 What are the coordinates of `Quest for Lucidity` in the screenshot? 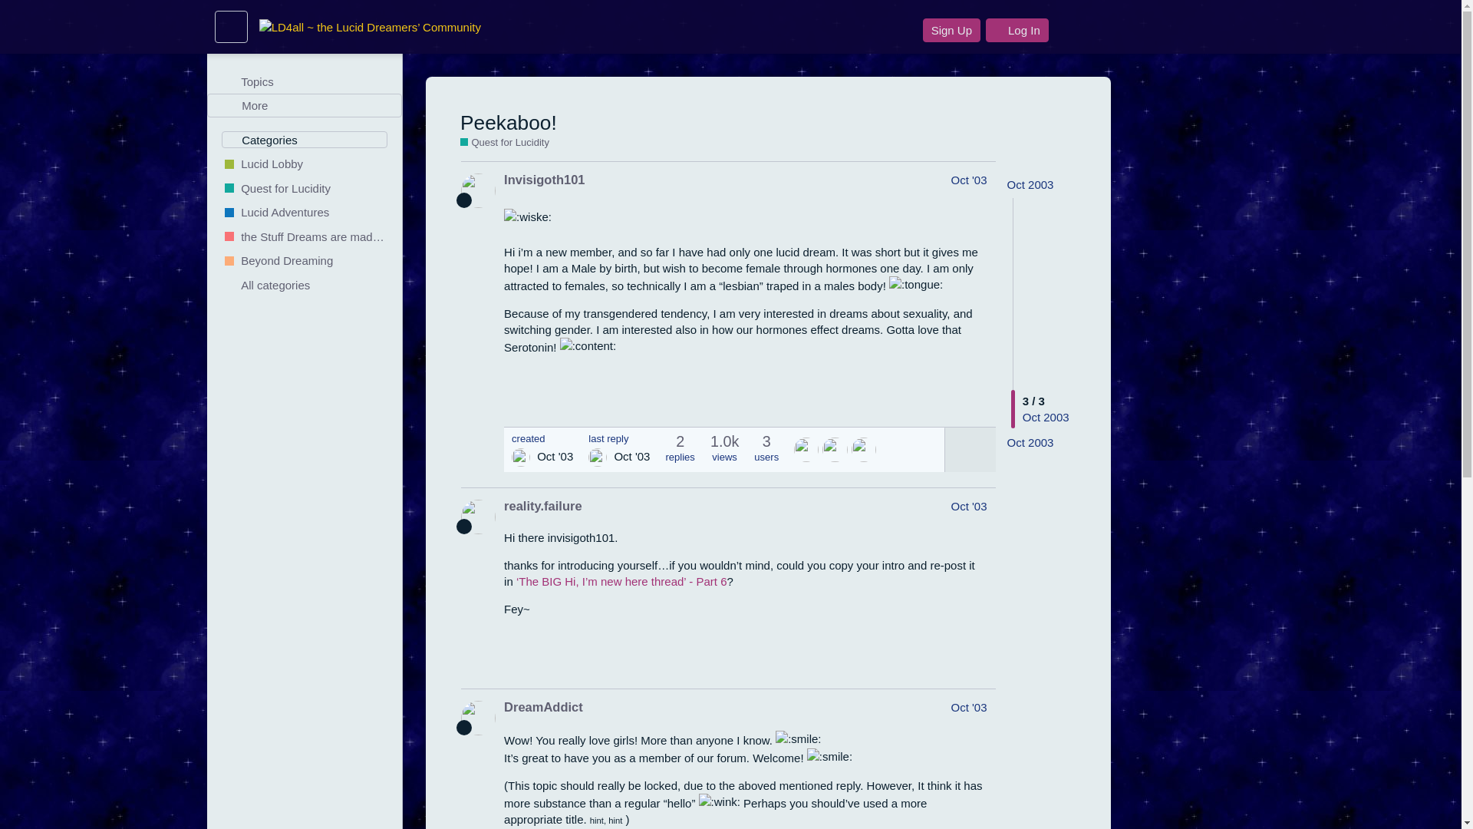 It's located at (305, 187).